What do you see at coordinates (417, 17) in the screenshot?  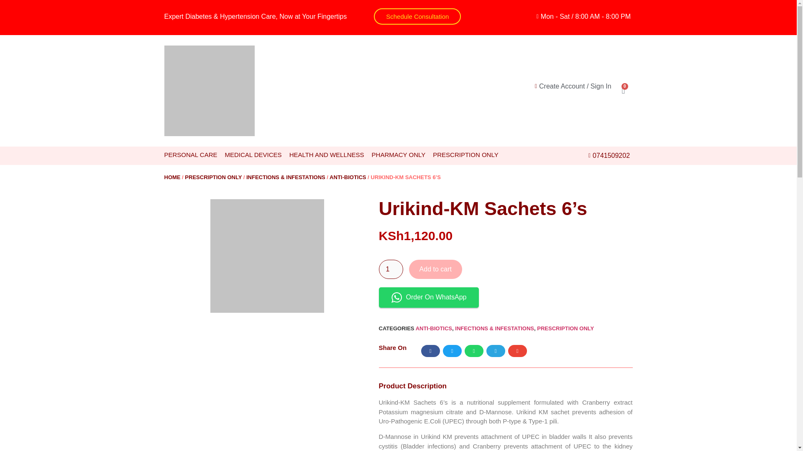 I see `Schedule Consultation` at bounding box center [417, 17].